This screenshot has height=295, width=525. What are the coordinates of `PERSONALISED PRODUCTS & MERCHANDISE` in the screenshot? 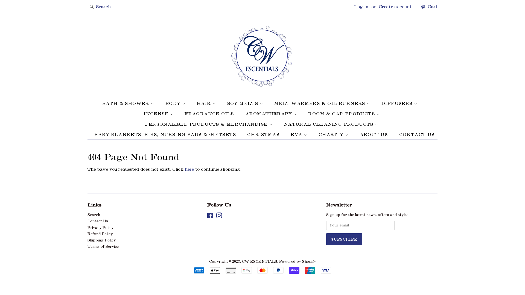 It's located at (209, 124).